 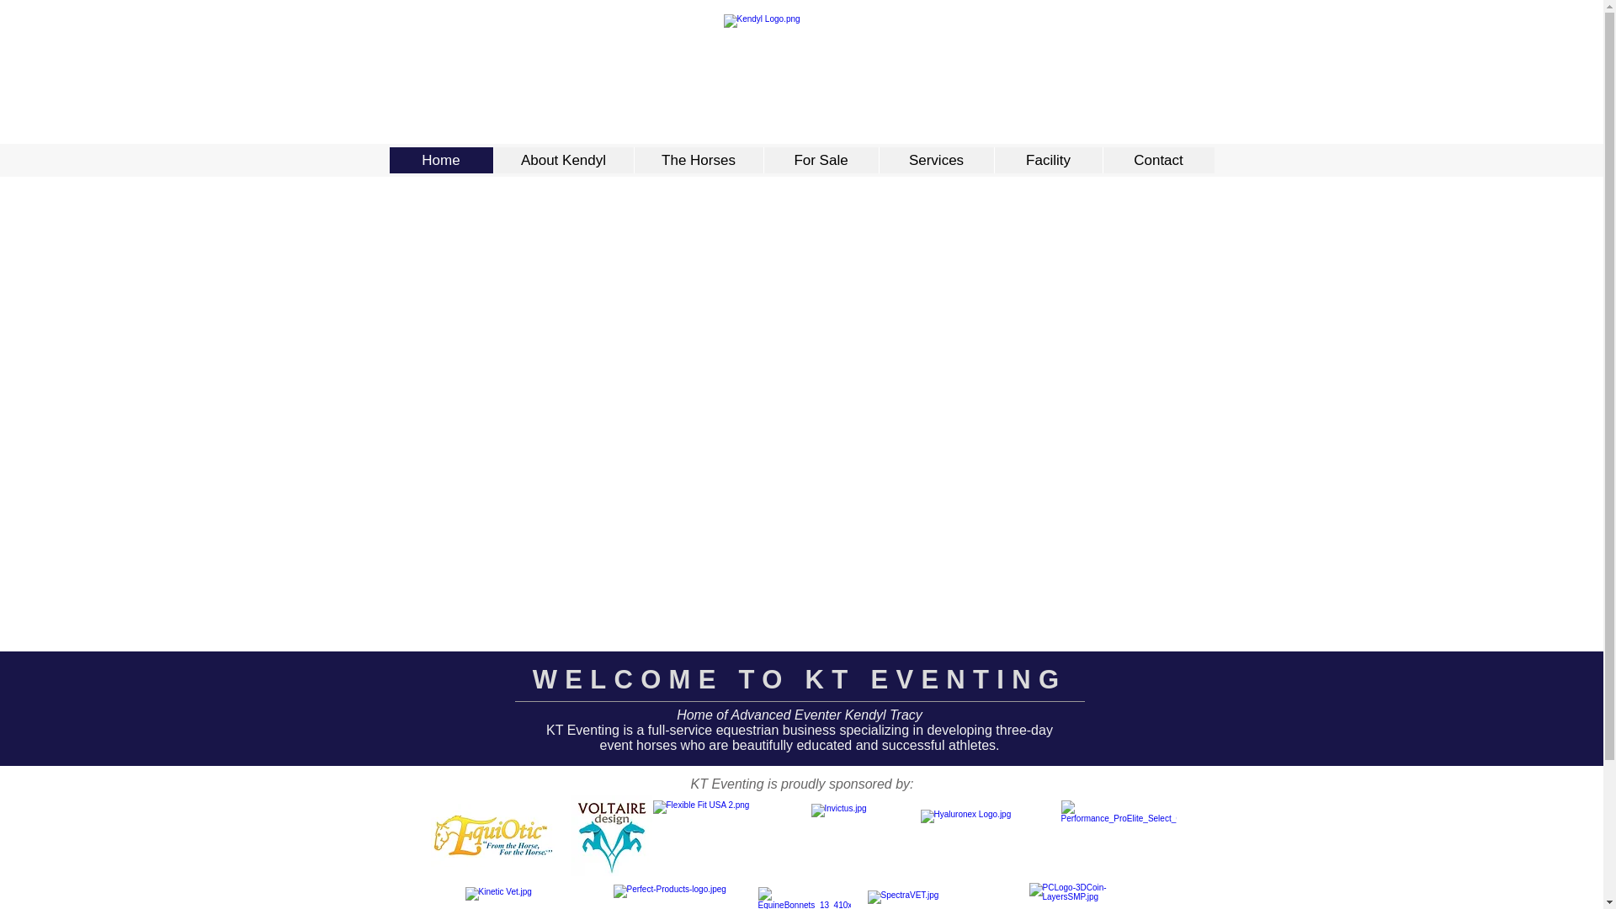 I want to click on About Kendyl, so click(x=562, y=160).